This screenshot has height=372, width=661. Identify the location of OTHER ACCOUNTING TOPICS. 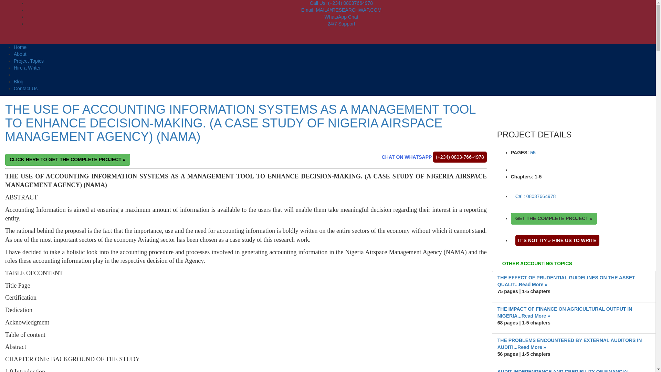
(574, 264).